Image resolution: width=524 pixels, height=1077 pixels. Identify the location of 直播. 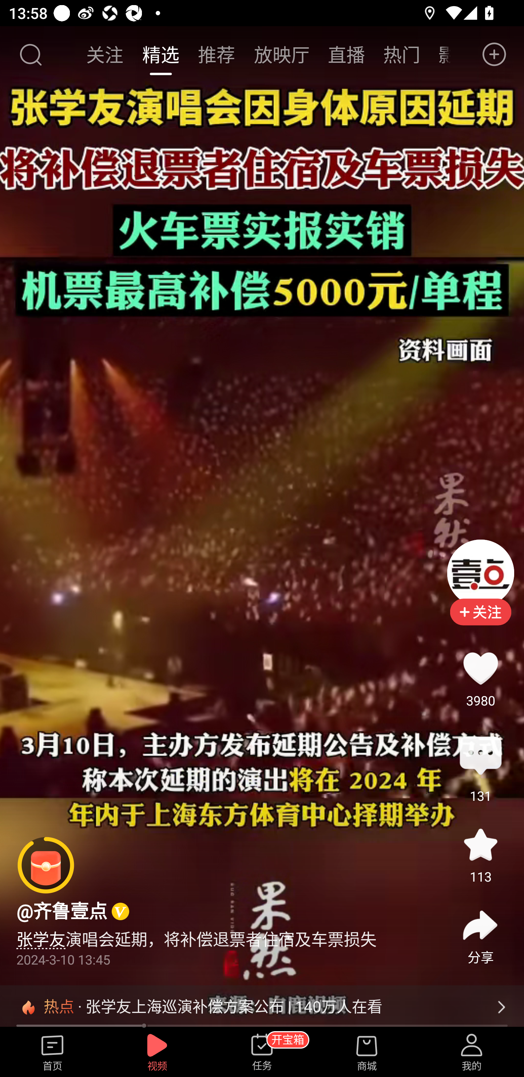
(346, 54).